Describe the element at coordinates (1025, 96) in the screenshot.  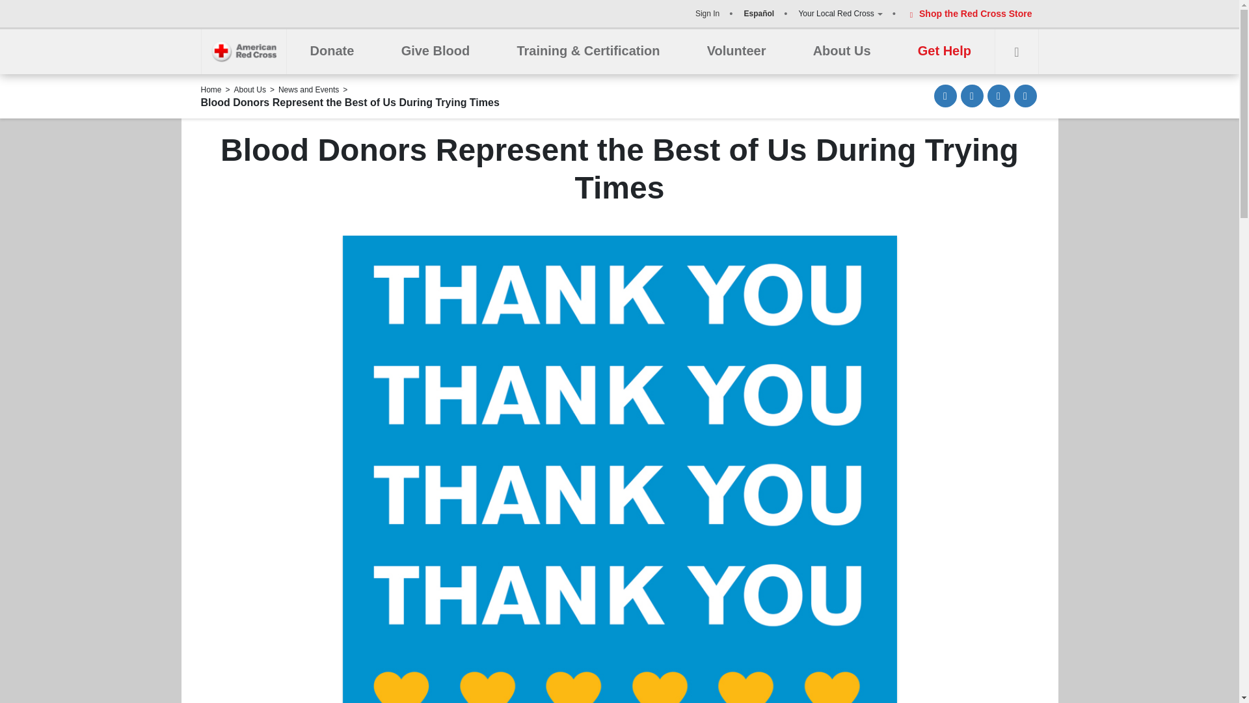
I see `Other share options` at that location.